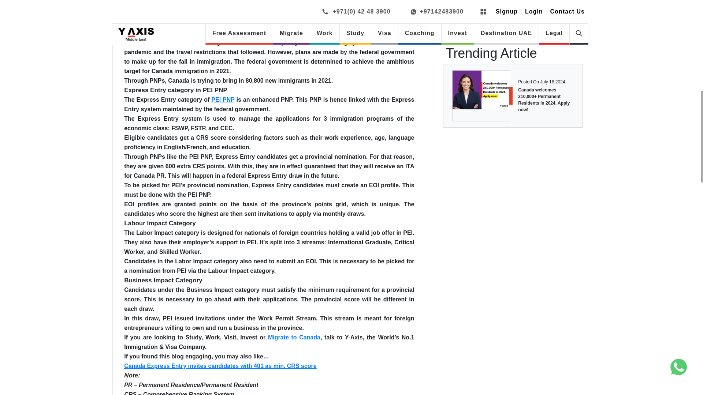 This screenshot has height=395, width=703. I want to click on PEI PNP, so click(223, 99).